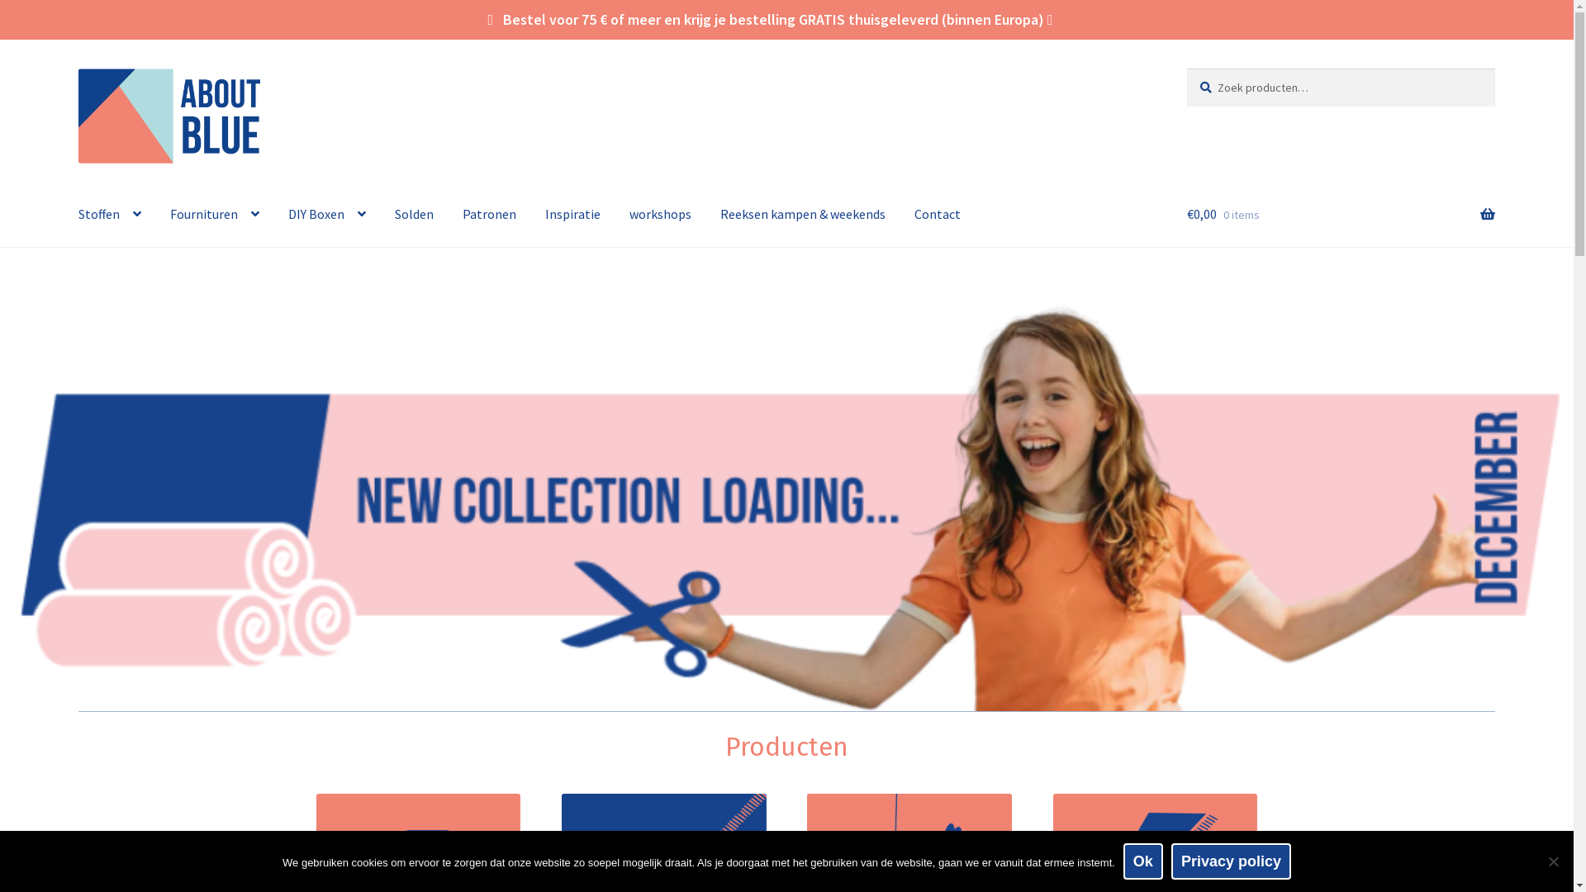 The width and height of the screenshot is (1586, 892). What do you see at coordinates (327, 215) in the screenshot?
I see `DIY Boxen` at bounding box center [327, 215].